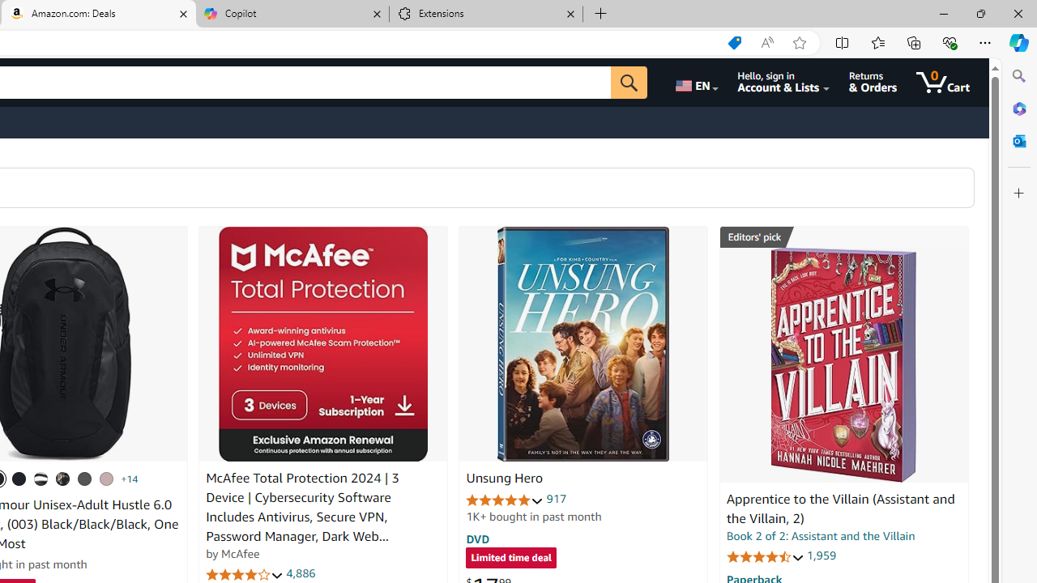 The width and height of the screenshot is (1037, 583). Describe the element at coordinates (943, 83) in the screenshot. I see `0 items in cart` at that location.